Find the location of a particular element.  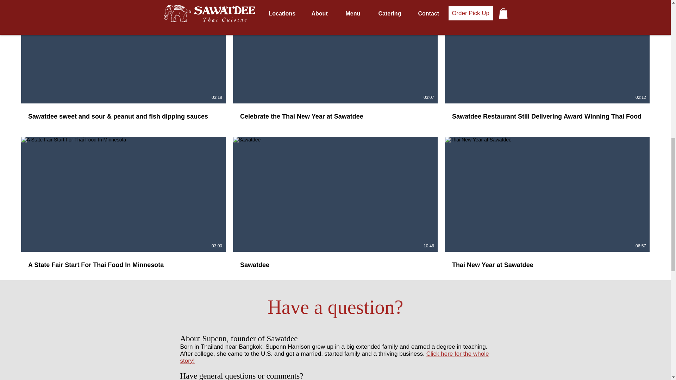

Celebrate the Thai New Year at Sawatdee is located at coordinates (335, 112).